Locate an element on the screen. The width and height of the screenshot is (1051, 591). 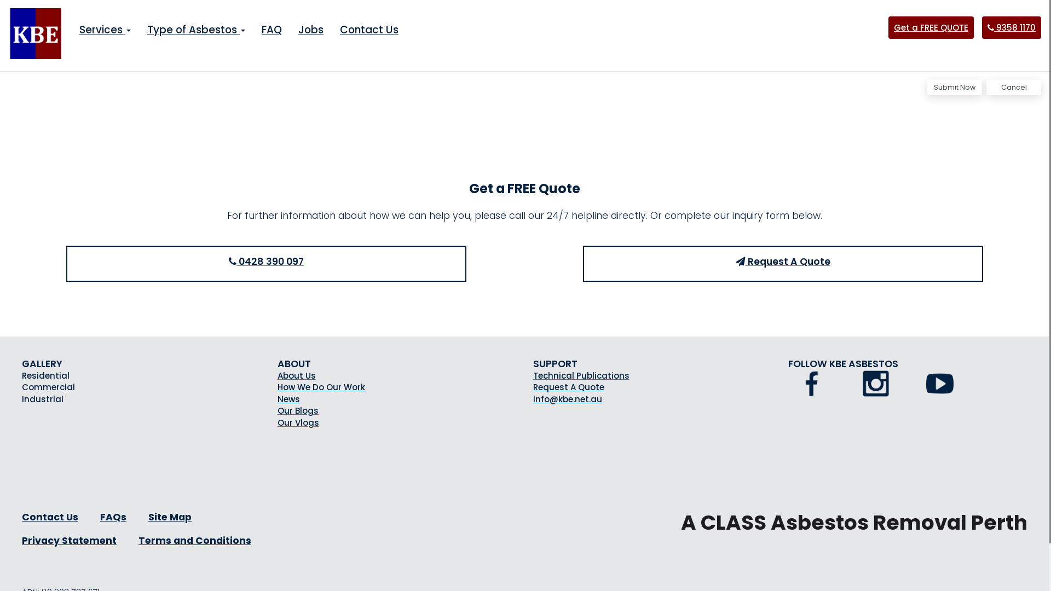
Contact Us is located at coordinates (50, 517).